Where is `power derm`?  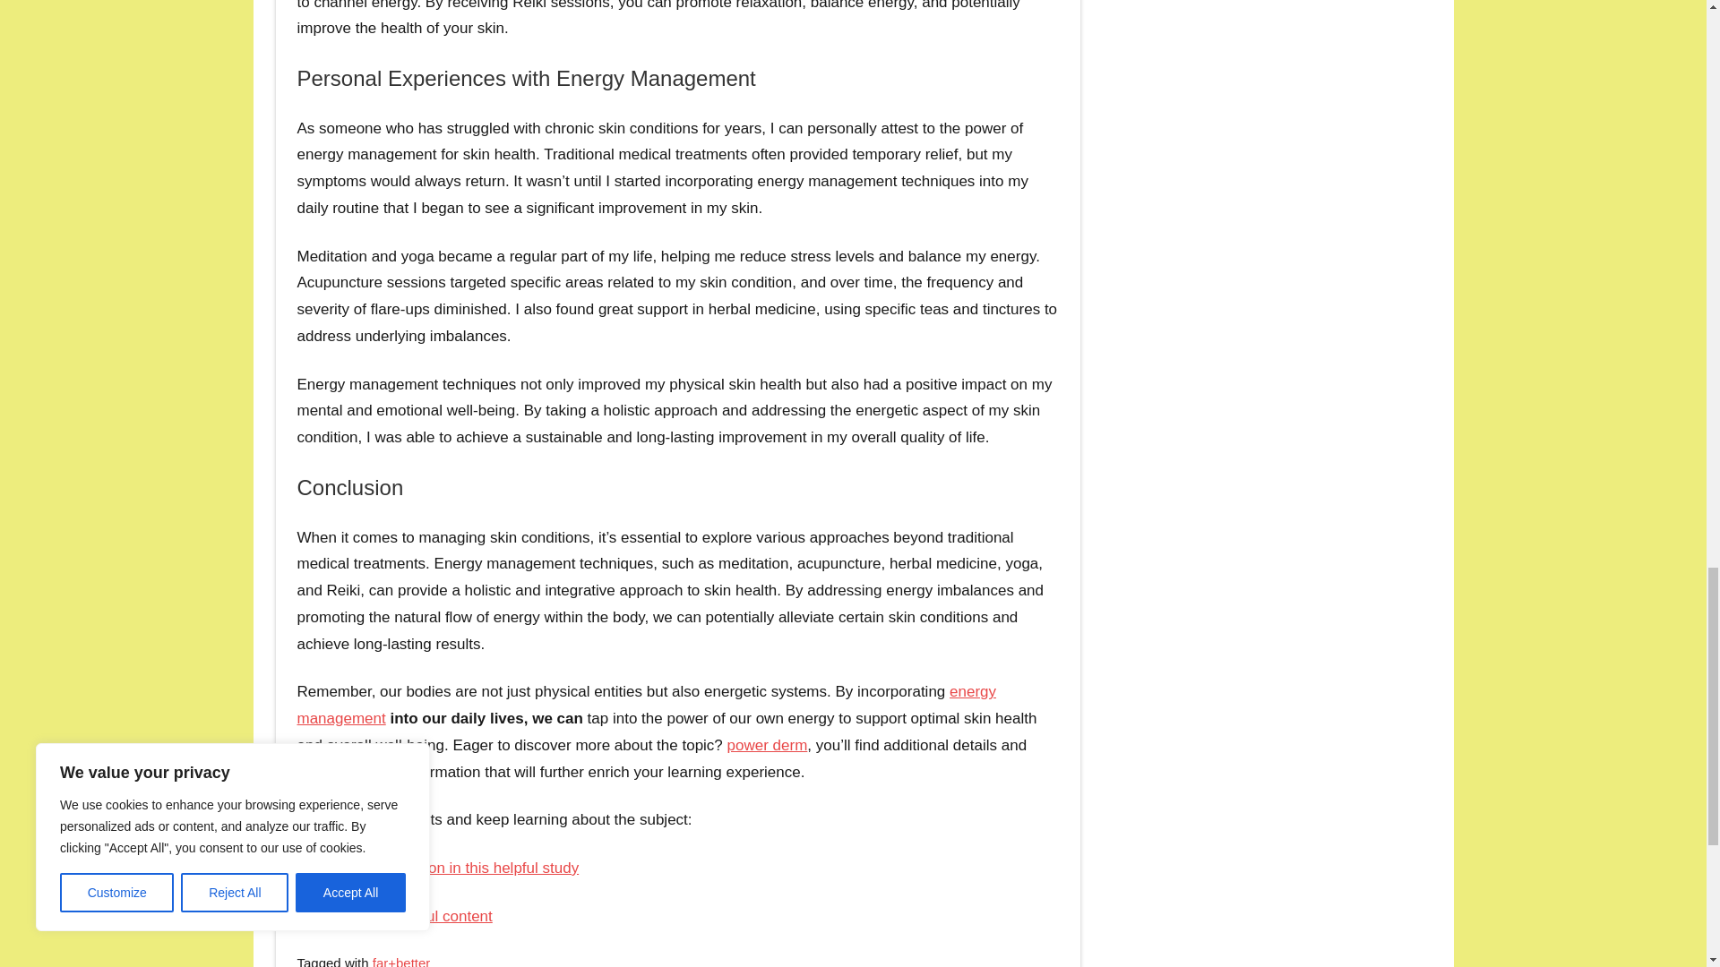 power derm is located at coordinates (768, 745).